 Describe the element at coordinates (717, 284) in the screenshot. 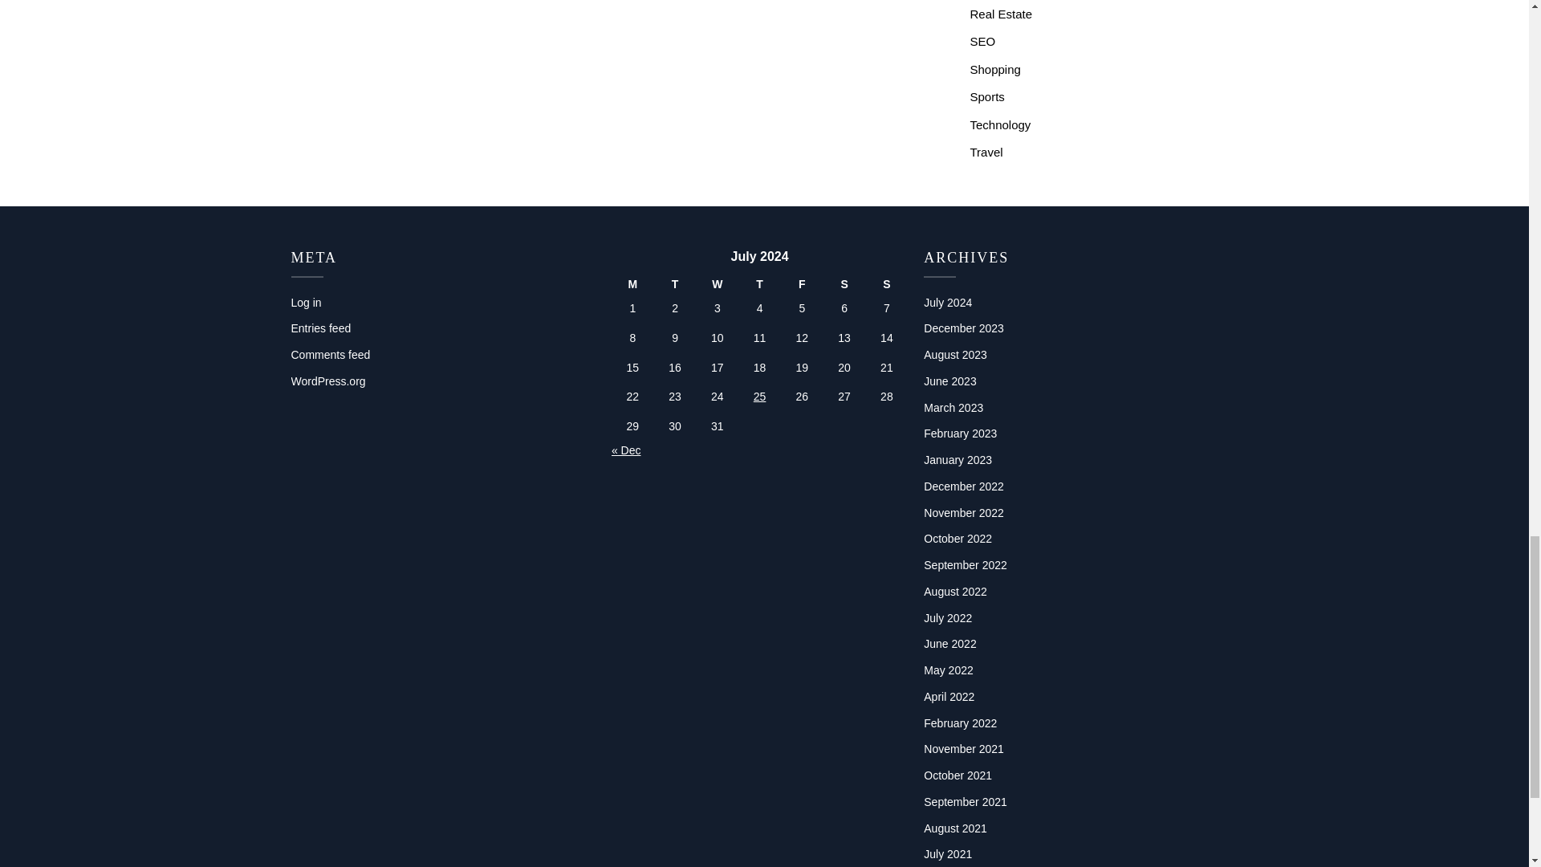

I see `Wednesday` at that location.